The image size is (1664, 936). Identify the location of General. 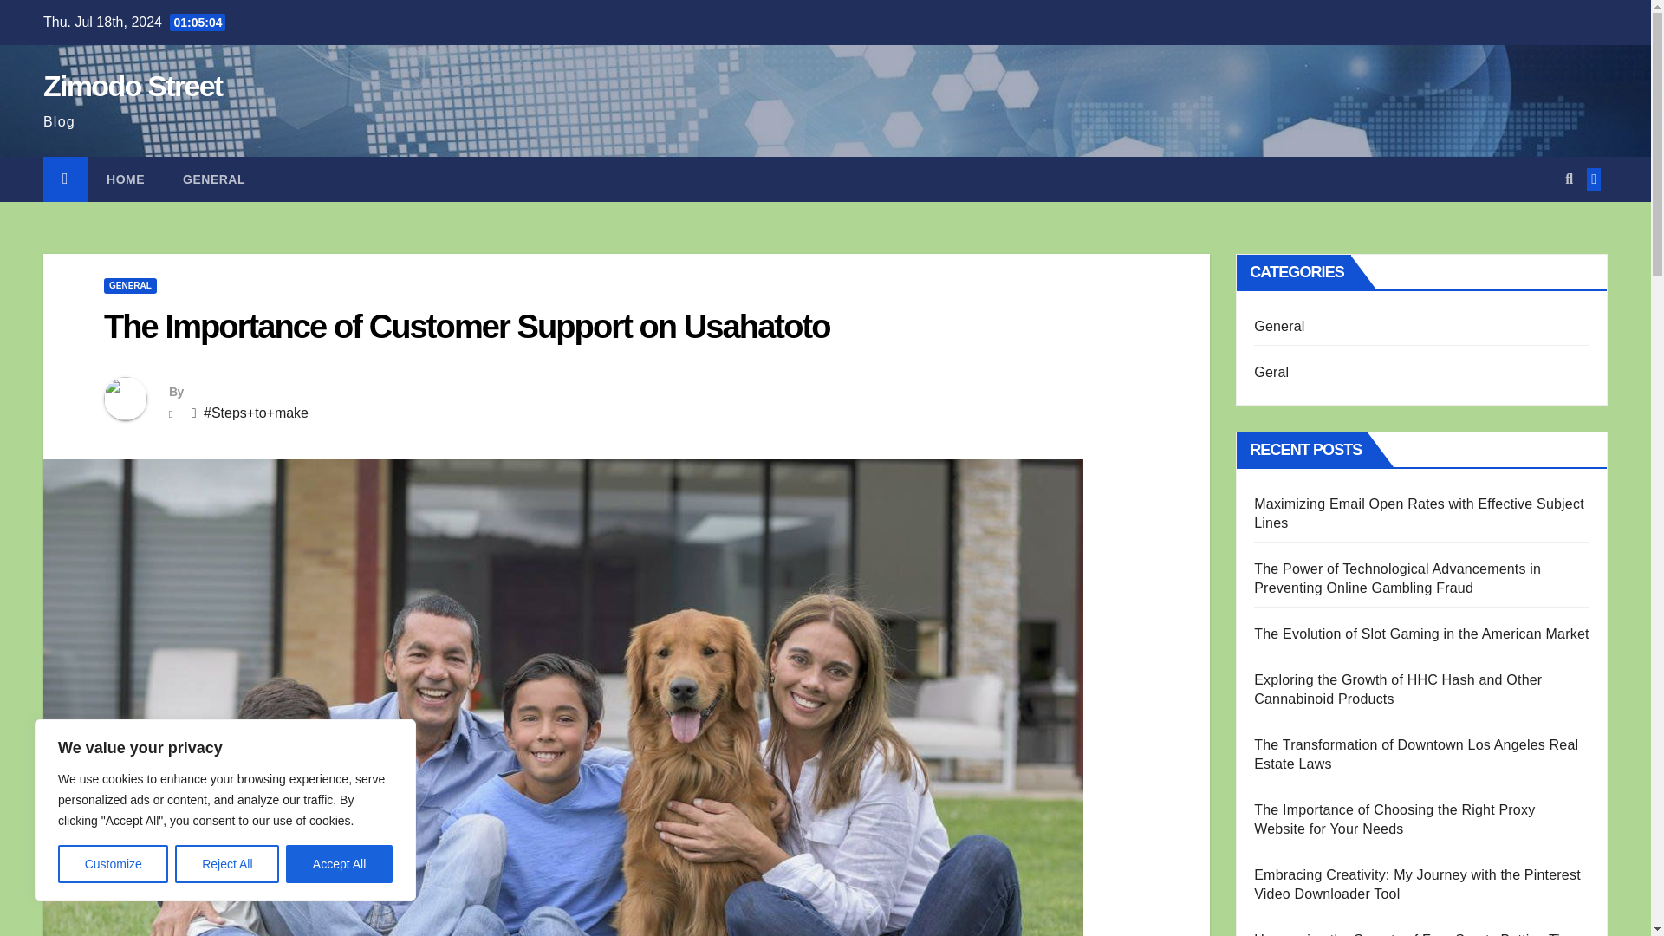
(213, 179).